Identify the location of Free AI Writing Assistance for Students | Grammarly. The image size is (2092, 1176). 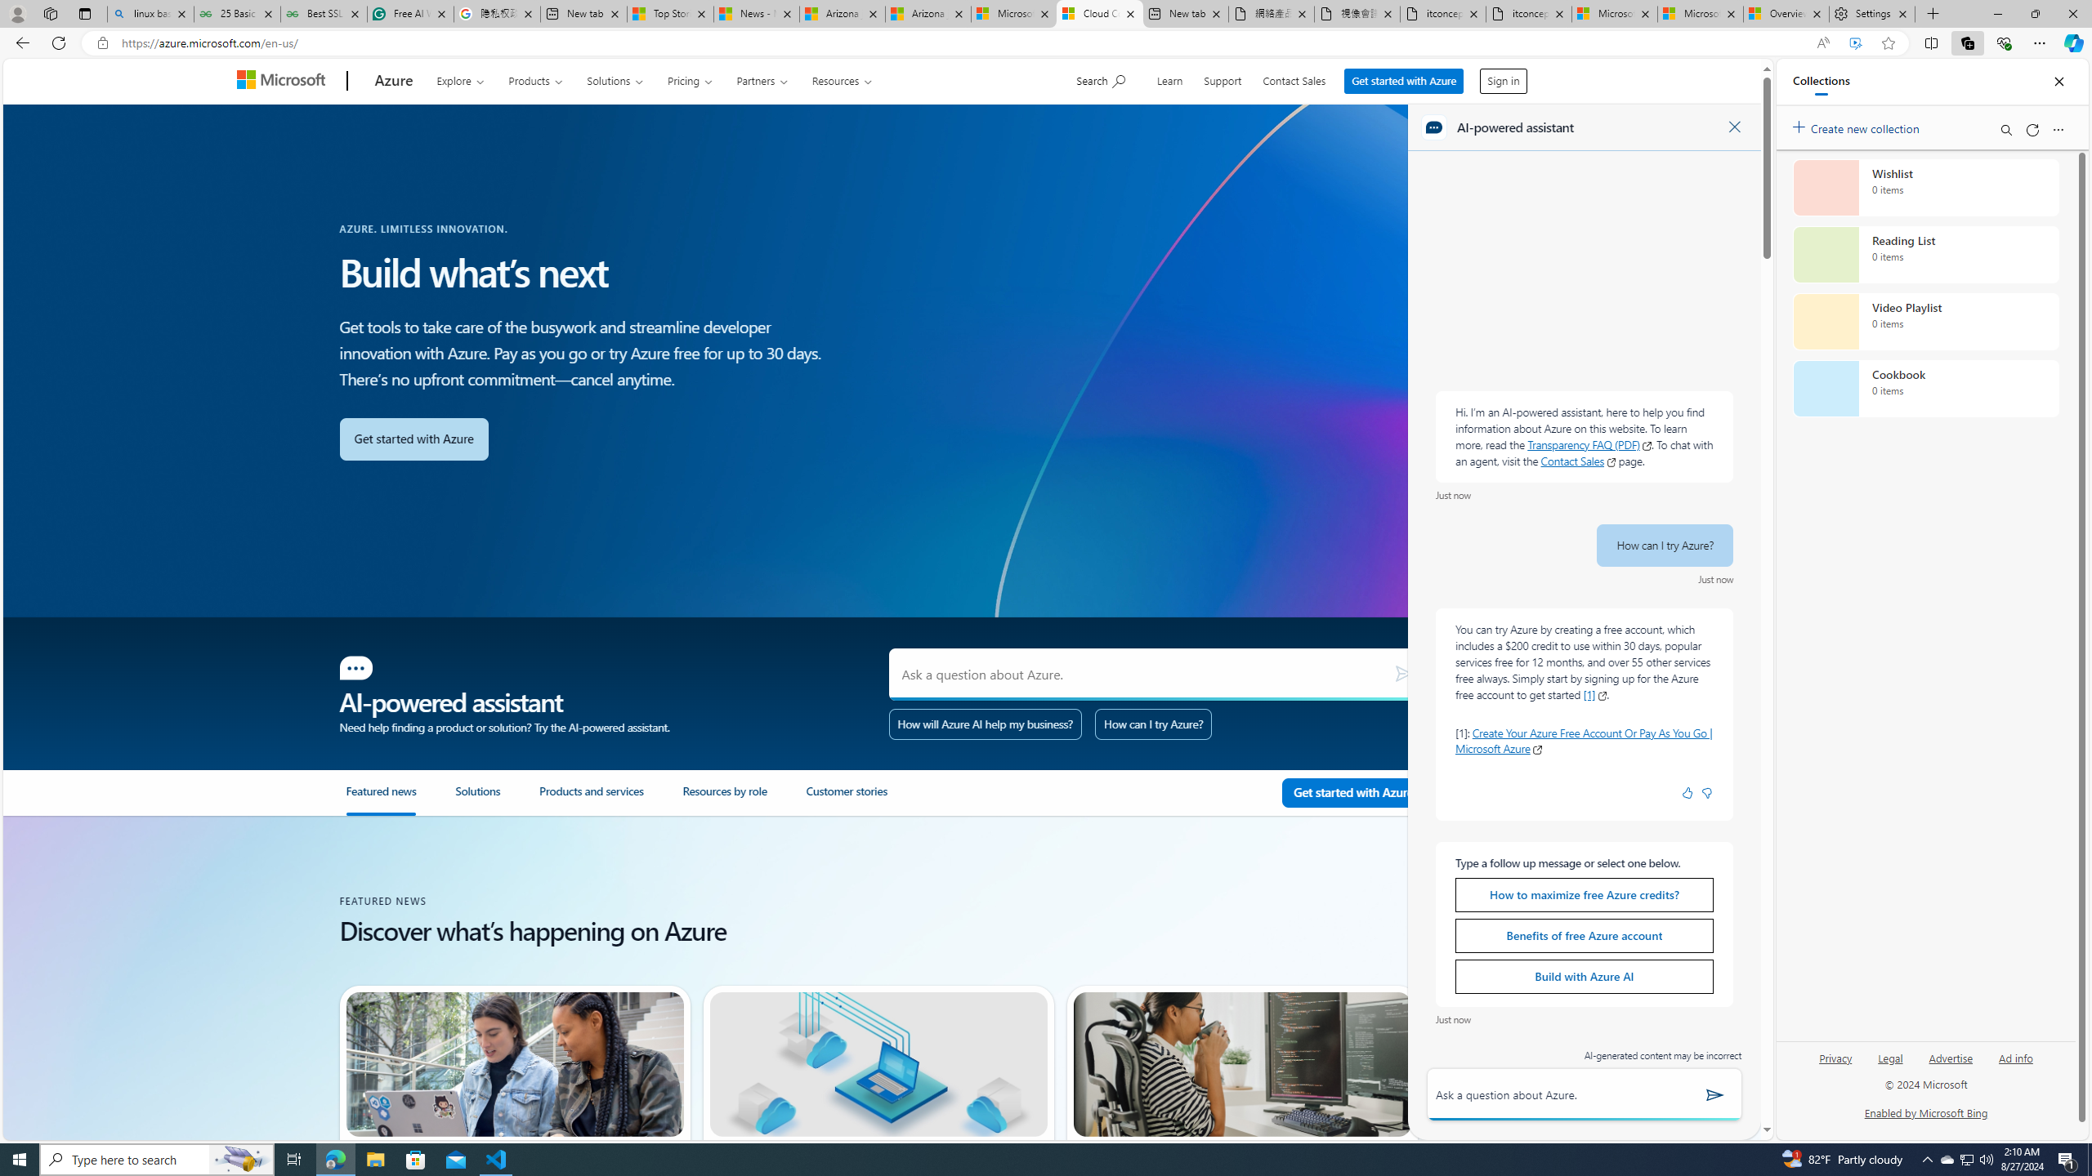
(410, 14).